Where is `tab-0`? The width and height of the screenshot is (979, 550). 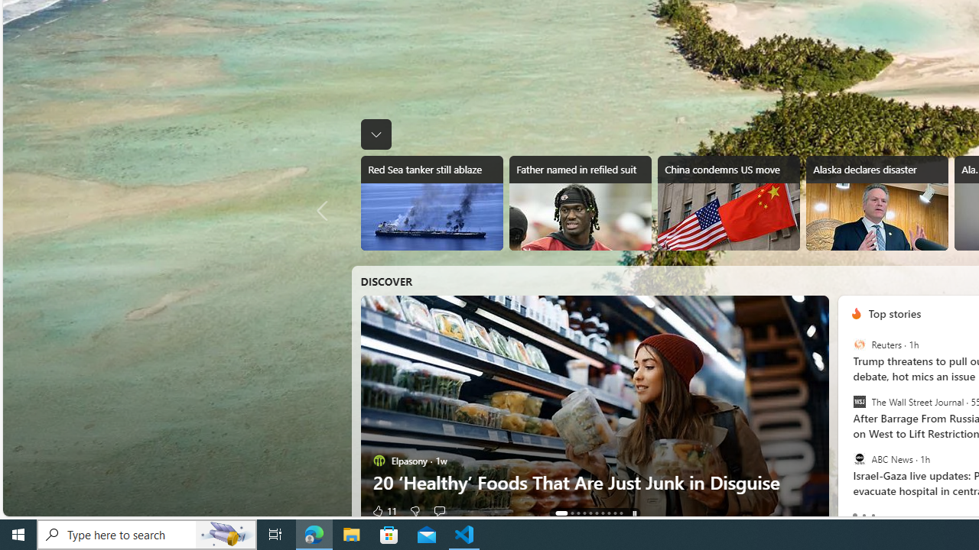
tab-0 is located at coordinates (854, 515).